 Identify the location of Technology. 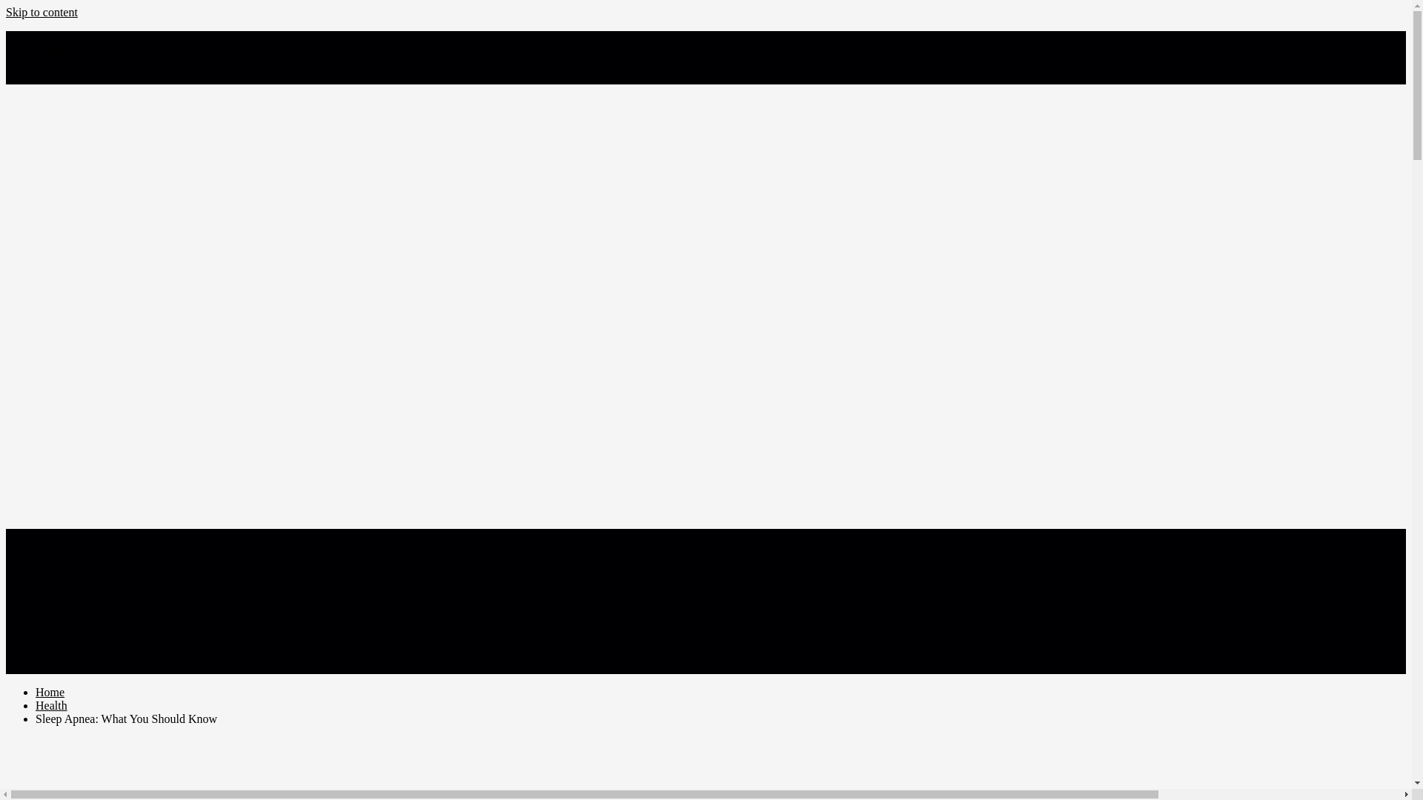
(63, 587).